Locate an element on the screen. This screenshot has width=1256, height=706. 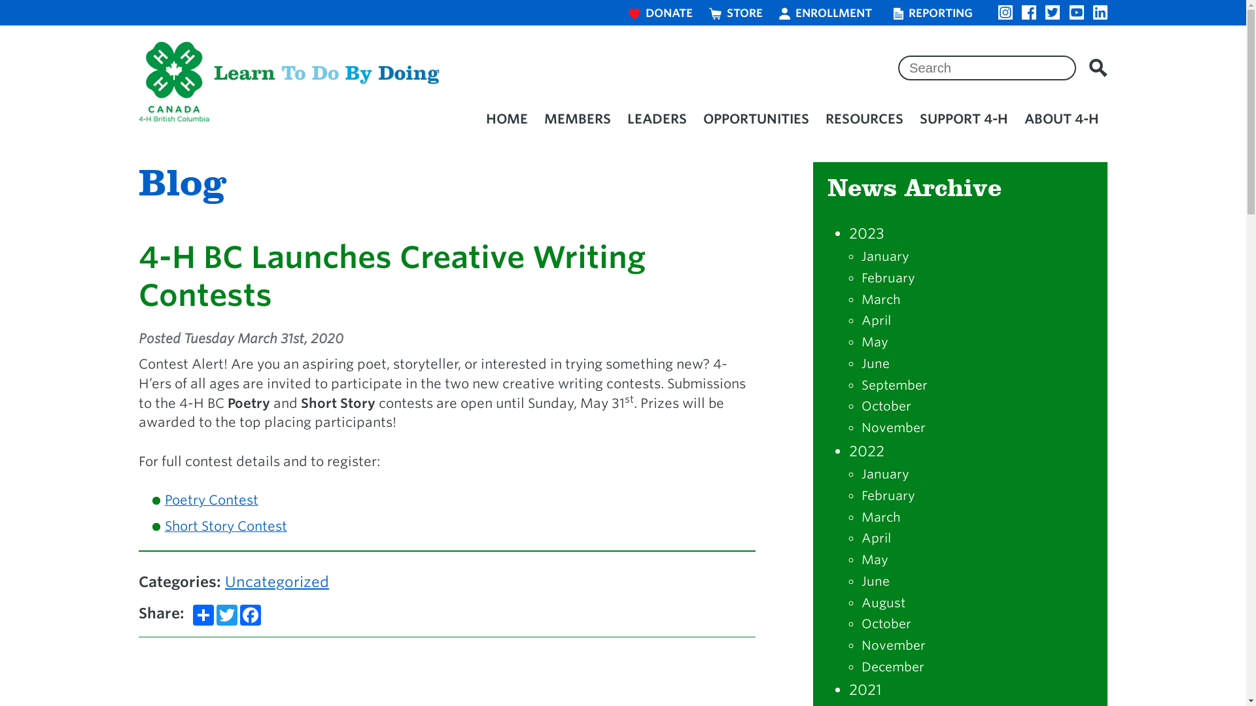
HOME is located at coordinates (506, 119).